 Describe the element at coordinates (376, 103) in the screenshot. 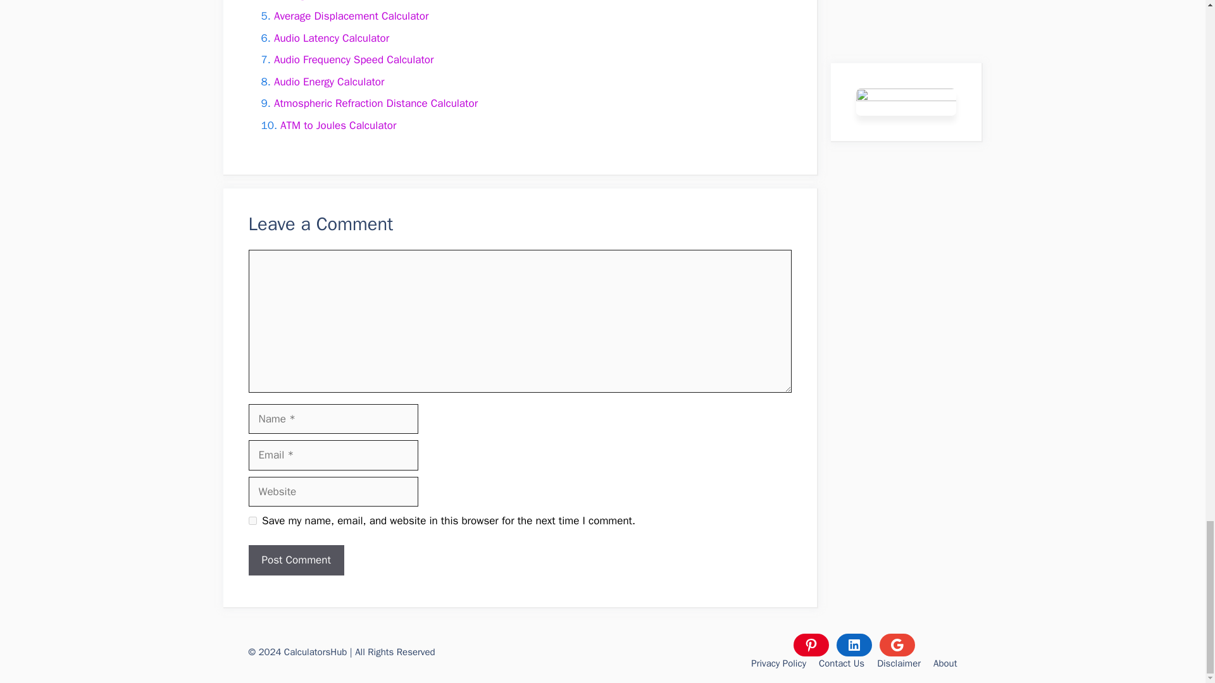

I see `Atmospheric Refraction Distance Calculator` at that location.